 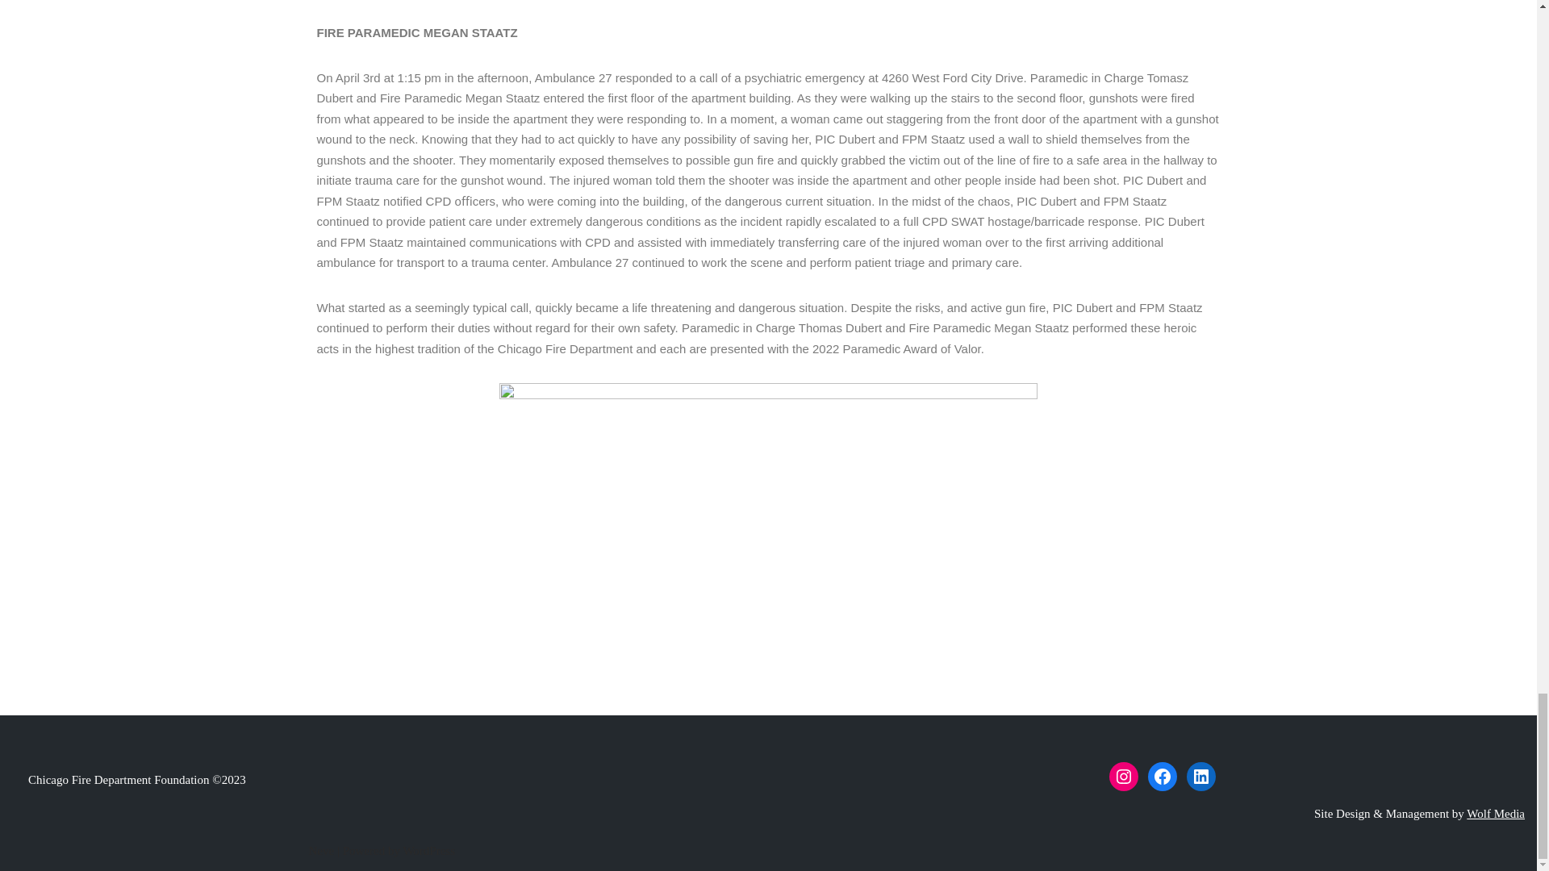 I want to click on WordPress, so click(x=429, y=850).